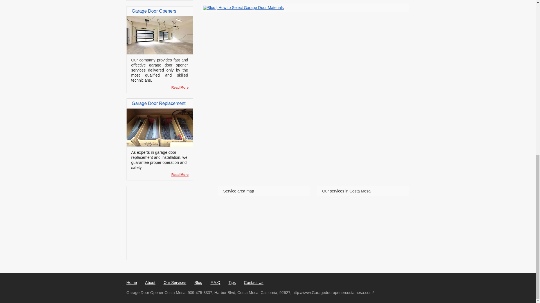  Describe the element at coordinates (177, 175) in the screenshot. I see `Read More` at that location.